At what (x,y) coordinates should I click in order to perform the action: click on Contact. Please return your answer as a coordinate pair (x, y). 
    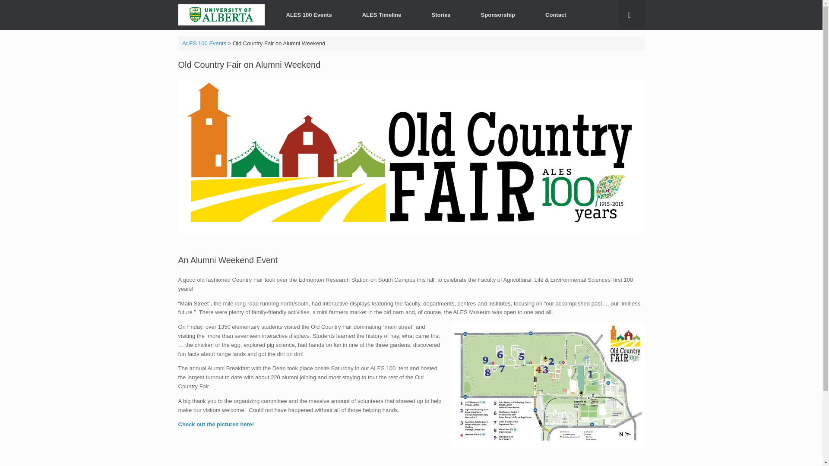
    Looking at the image, I should click on (555, 15).